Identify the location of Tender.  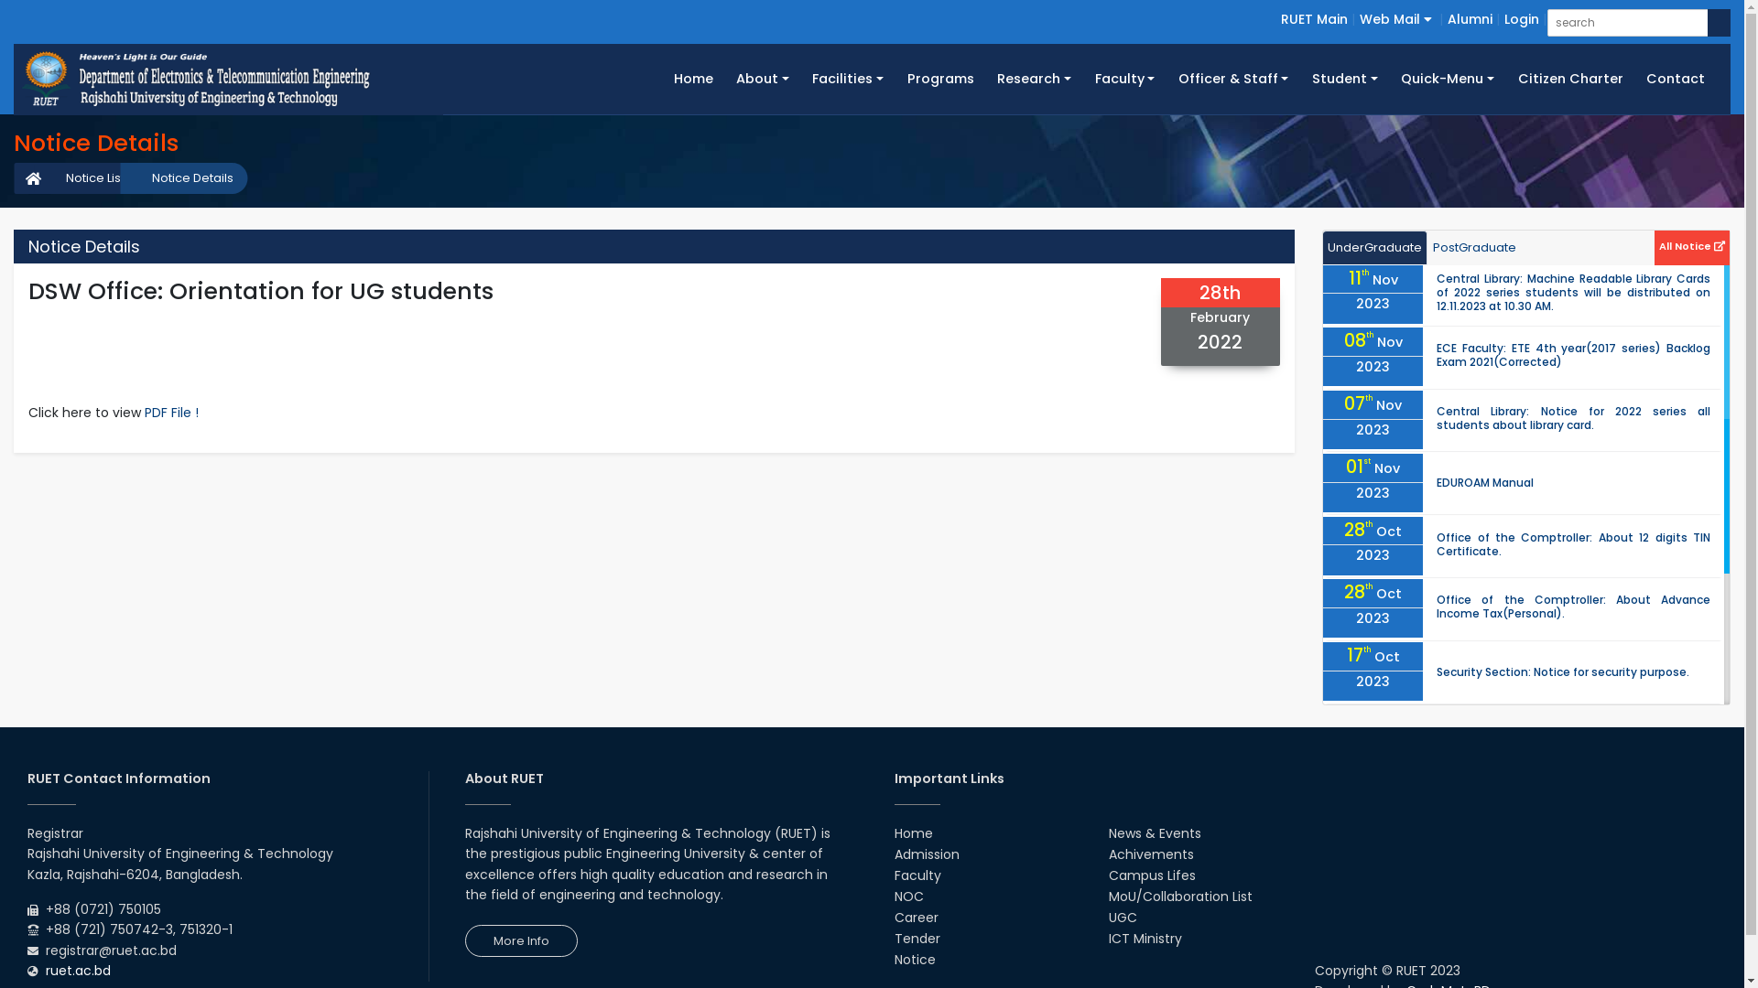
(917, 939).